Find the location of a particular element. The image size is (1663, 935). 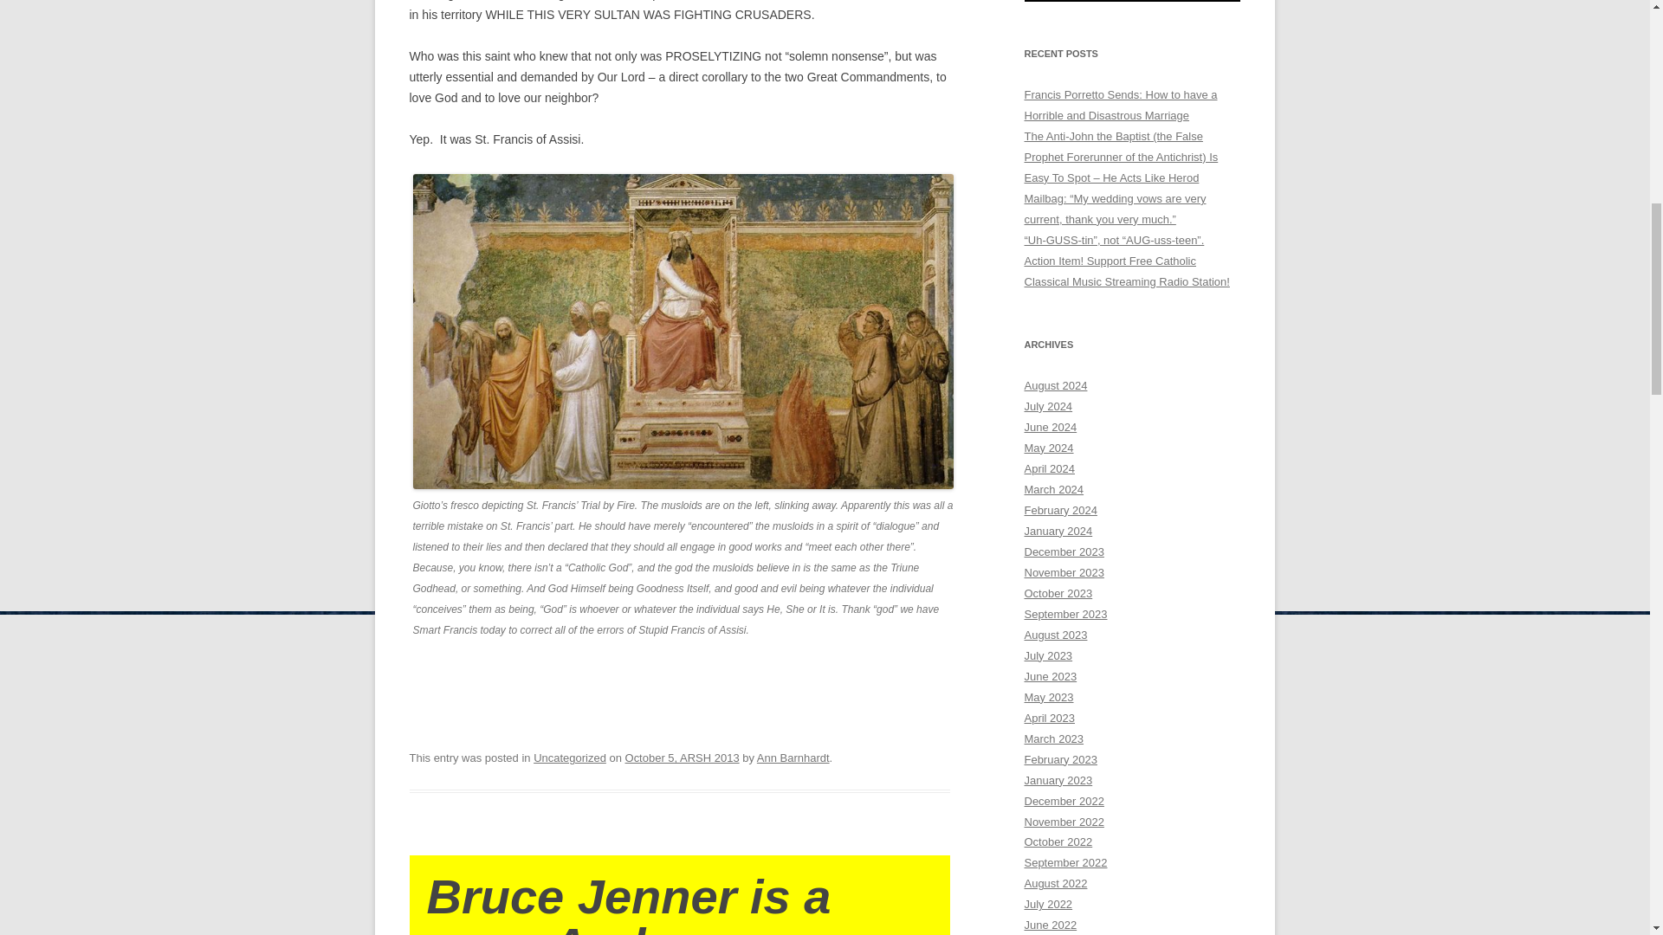

February 2024 is located at coordinates (1060, 511).